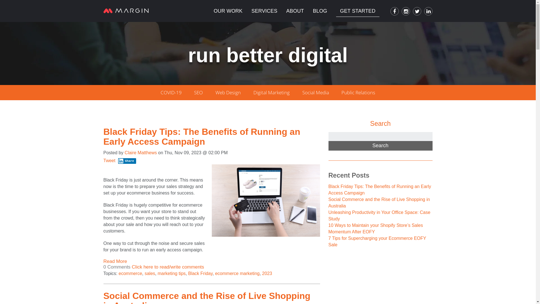 This screenshot has width=540, height=304. What do you see at coordinates (237, 274) in the screenshot?
I see `ecommerce marketing` at bounding box center [237, 274].